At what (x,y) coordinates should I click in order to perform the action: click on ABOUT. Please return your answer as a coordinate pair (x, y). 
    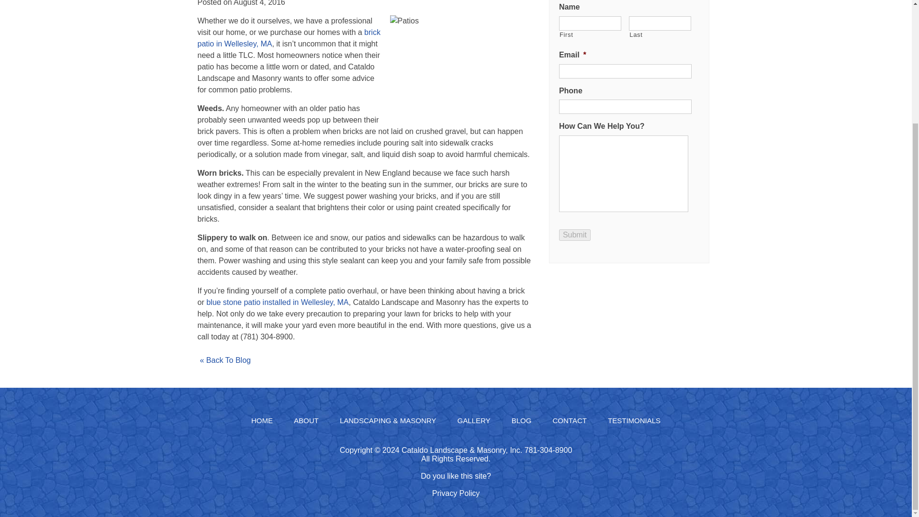
    Looking at the image, I should click on (306, 420).